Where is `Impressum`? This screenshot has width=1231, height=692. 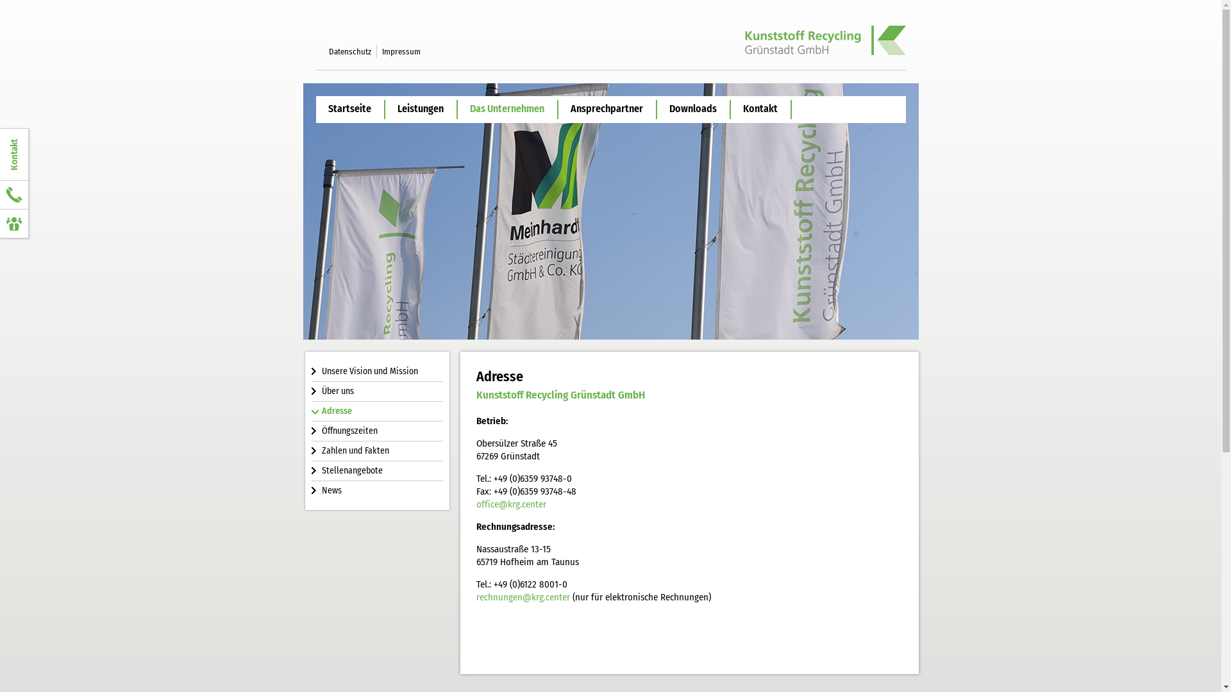 Impressum is located at coordinates (401, 51).